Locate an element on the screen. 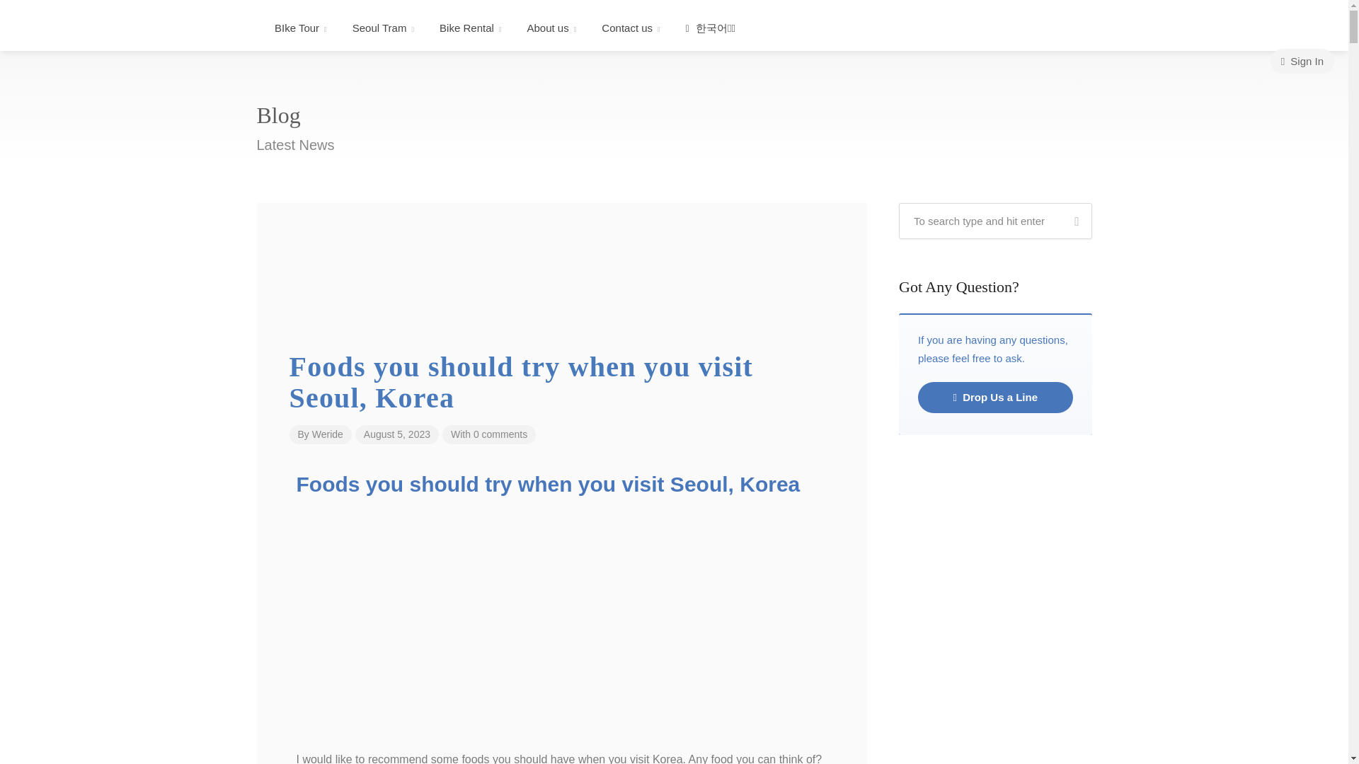 This screenshot has height=764, width=1359. BIke Tour is located at coordinates (300, 28).